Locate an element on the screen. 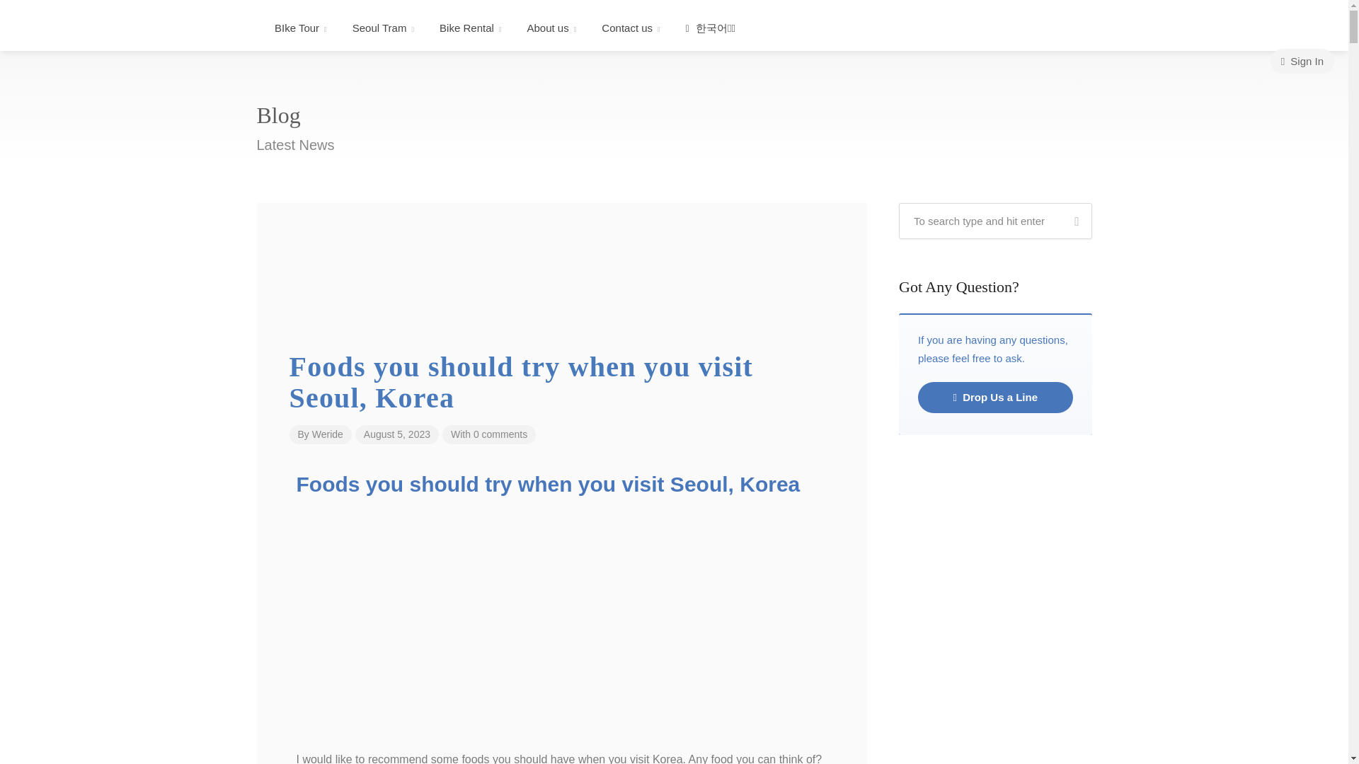 This screenshot has height=764, width=1359. BIke Tour is located at coordinates (300, 28).